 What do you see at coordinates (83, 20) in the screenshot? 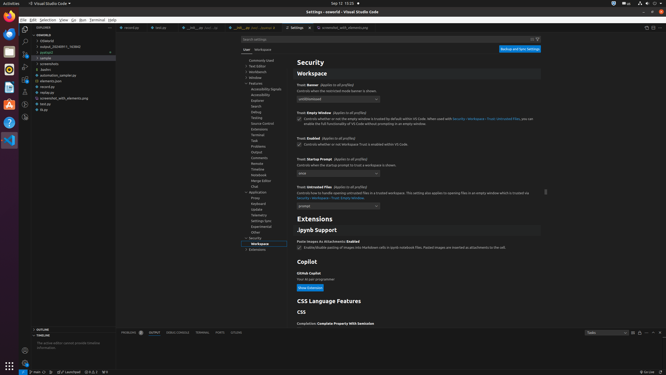
I see `Run` at bounding box center [83, 20].